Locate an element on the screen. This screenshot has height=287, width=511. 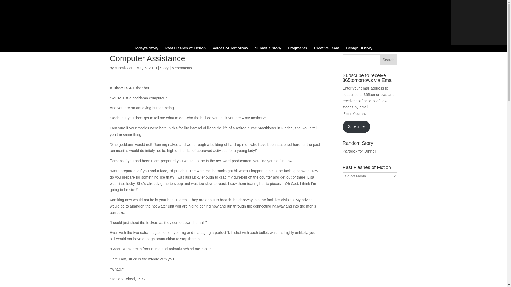
Posts by submission is located at coordinates (124, 68).